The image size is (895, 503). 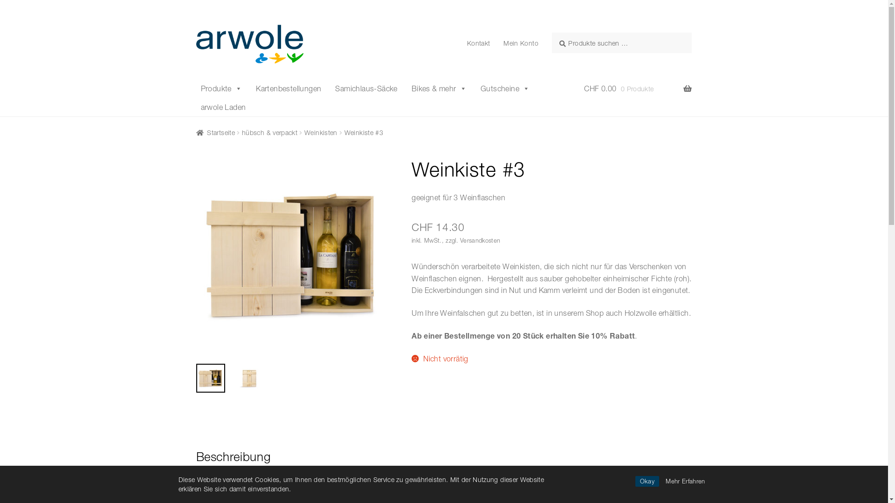 What do you see at coordinates (321, 132) in the screenshot?
I see `Weinkisten` at bounding box center [321, 132].